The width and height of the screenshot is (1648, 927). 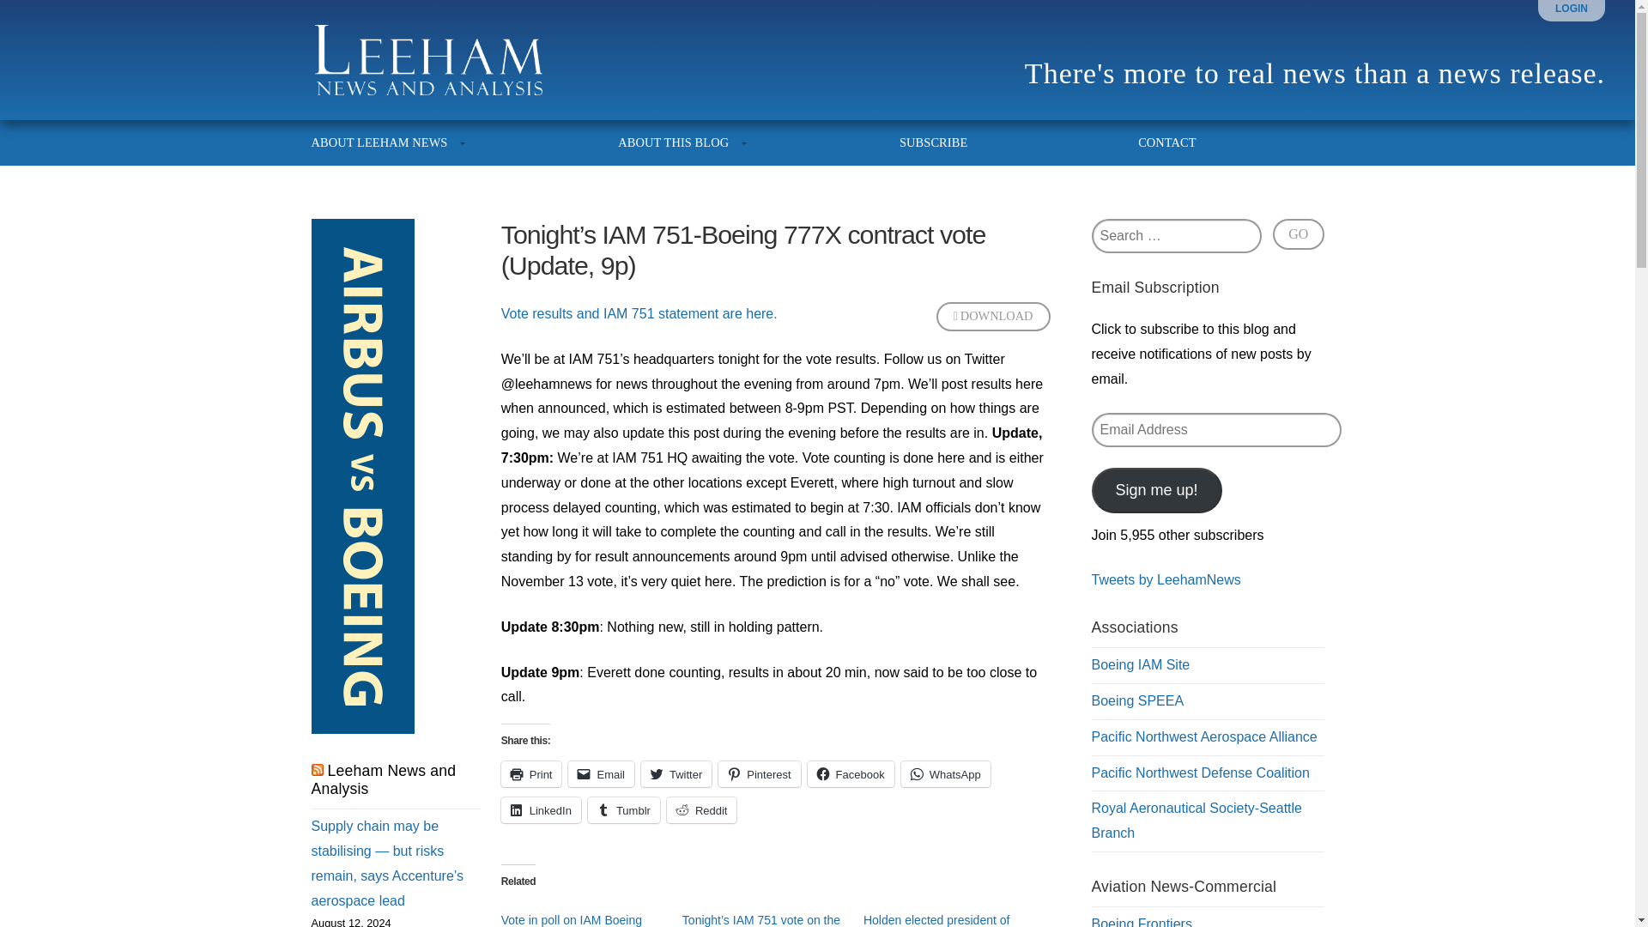 What do you see at coordinates (676, 773) in the screenshot?
I see `Twitter` at bounding box center [676, 773].